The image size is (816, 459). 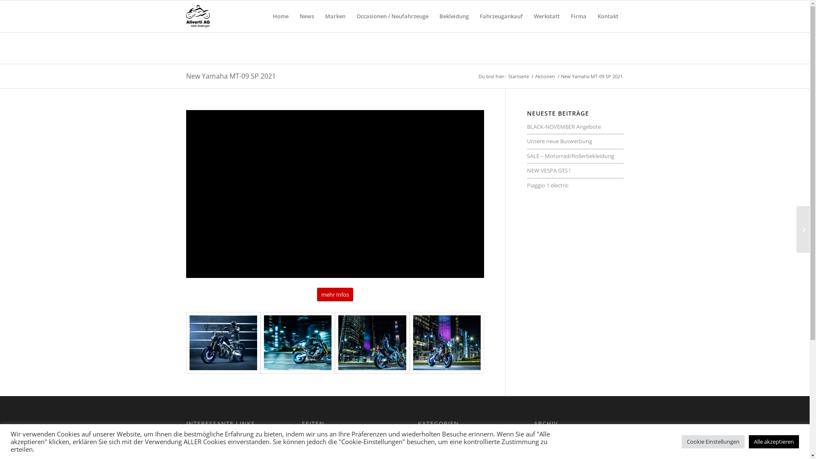 I want to click on Bekleidung, so click(x=454, y=16).